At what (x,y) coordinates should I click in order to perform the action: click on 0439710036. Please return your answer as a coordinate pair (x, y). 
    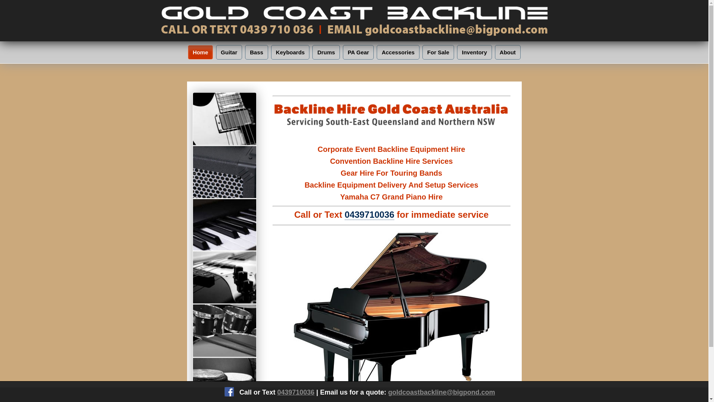
    Looking at the image, I should click on (370, 215).